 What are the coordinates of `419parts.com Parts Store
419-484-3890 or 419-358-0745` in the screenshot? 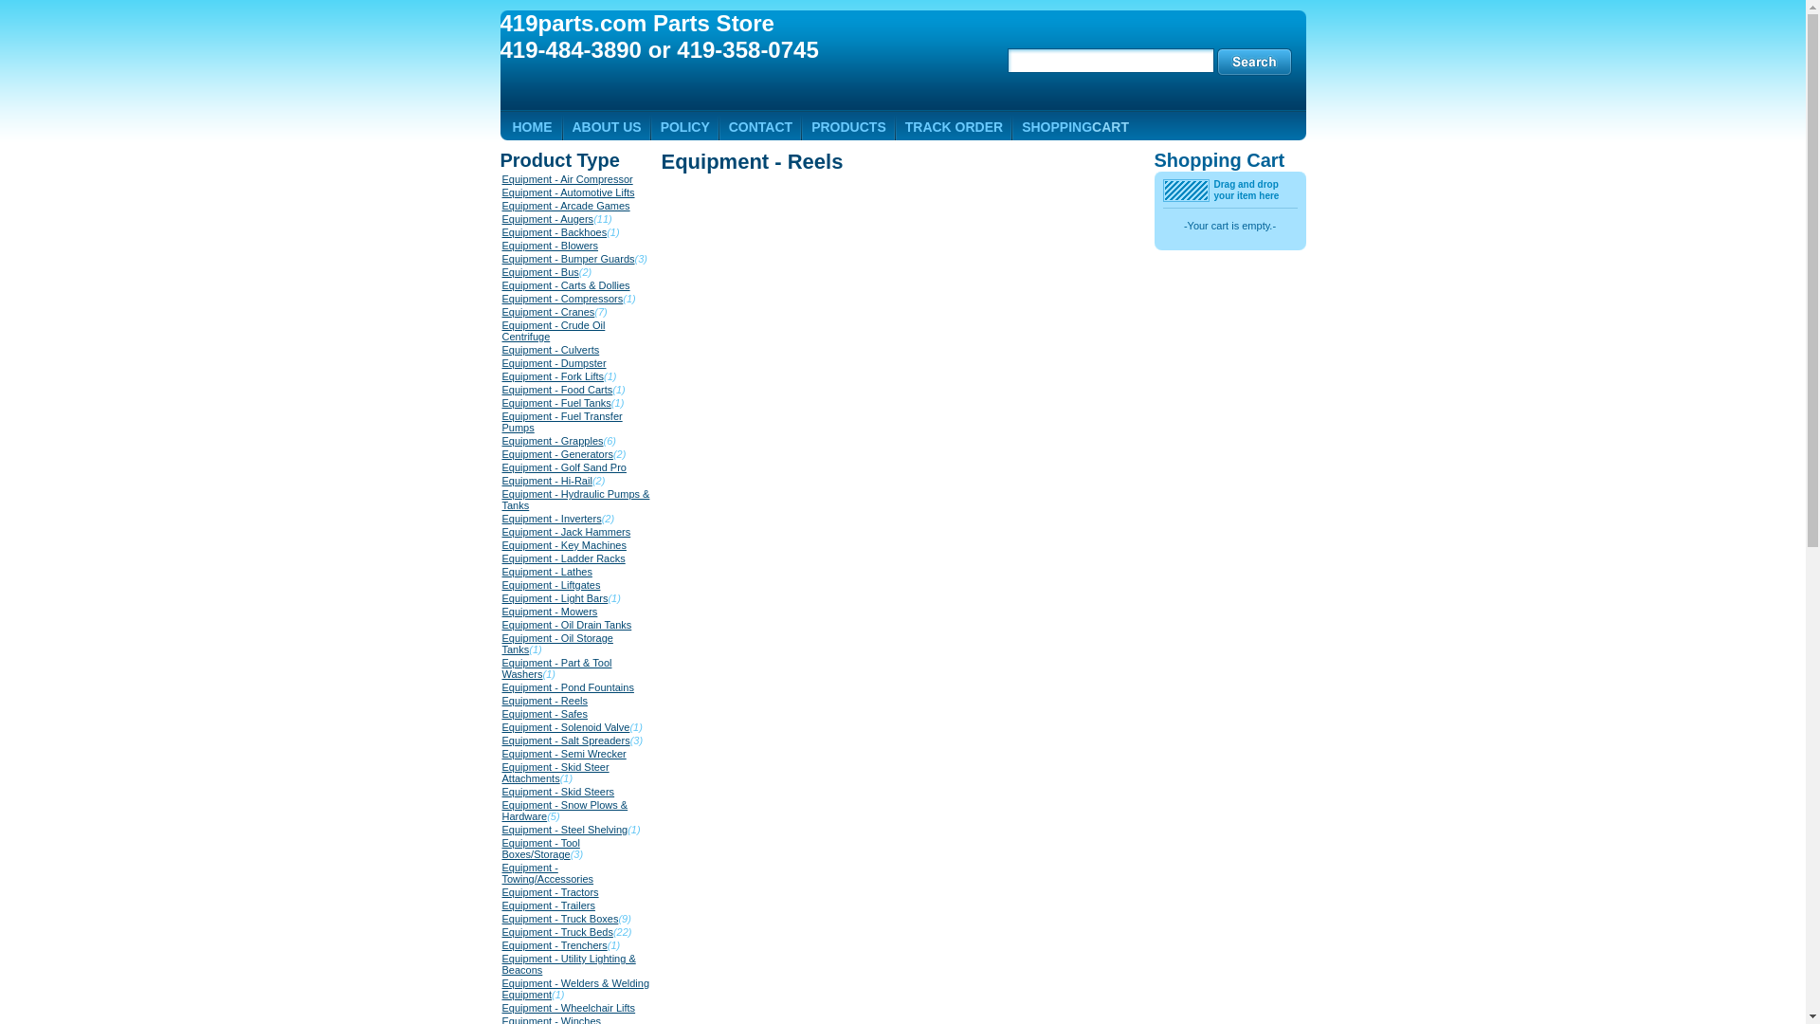 It's located at (714, 37).